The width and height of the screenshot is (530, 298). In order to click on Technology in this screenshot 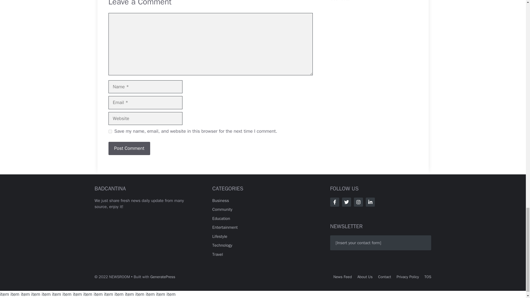, I will do `click(222, 245)`.